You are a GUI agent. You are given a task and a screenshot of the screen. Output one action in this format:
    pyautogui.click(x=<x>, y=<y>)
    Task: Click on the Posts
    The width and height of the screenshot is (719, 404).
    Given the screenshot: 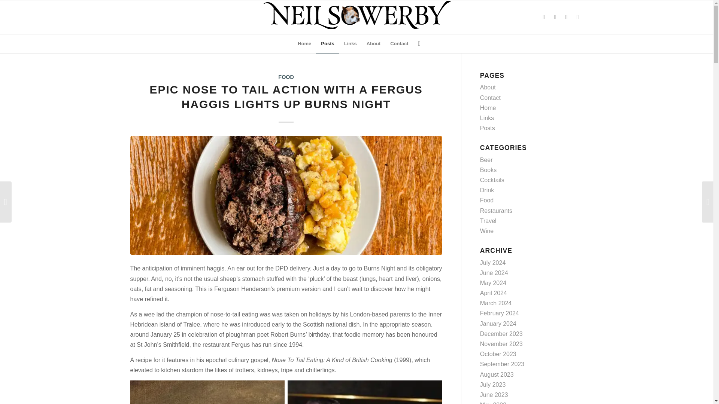 What is the action you would take?
    pyautogui.click(x=327, y=43)
    